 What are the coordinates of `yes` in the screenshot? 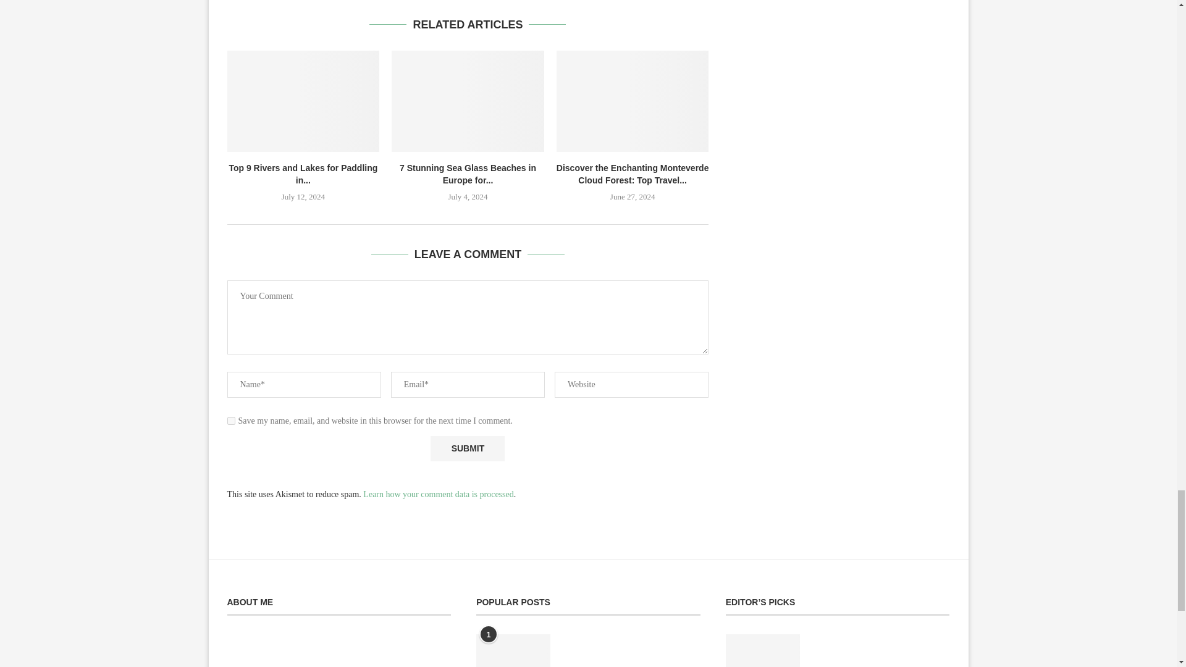 It's located at (231, 421).